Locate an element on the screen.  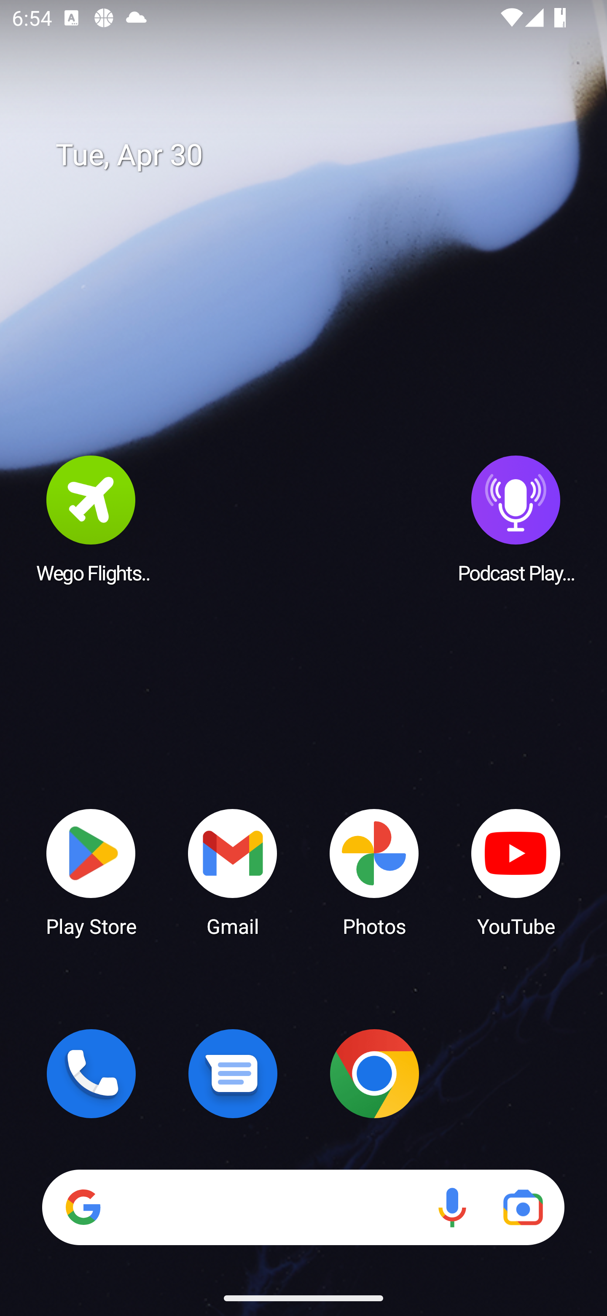
Phone is located at coordinates (91, 1073).